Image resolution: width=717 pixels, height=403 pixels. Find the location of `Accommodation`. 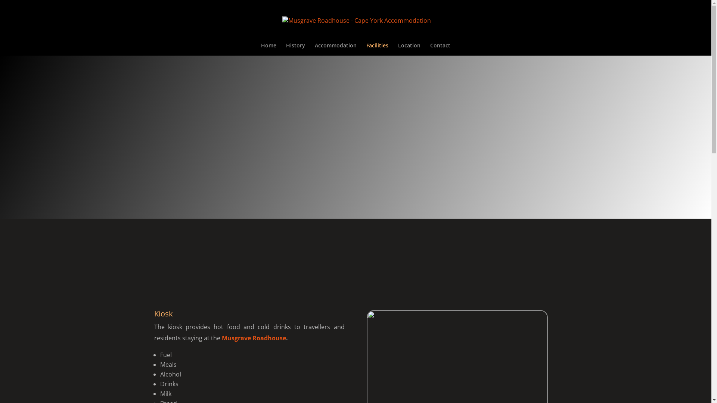

Accommodation is located at coordinates (336, 49).